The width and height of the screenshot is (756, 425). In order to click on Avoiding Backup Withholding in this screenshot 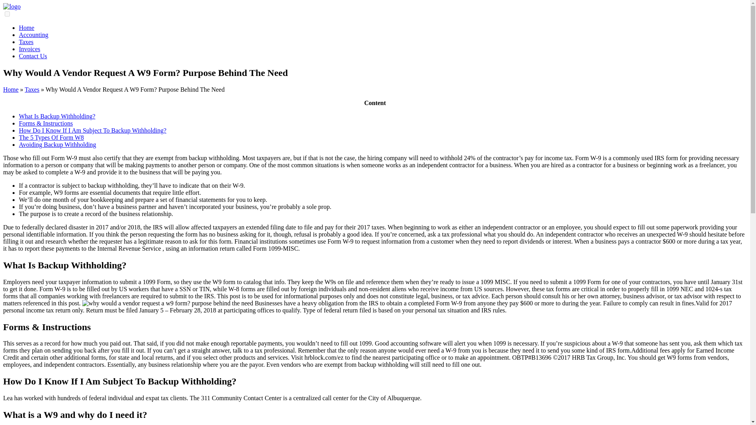, I will do `click(57, 144)`.